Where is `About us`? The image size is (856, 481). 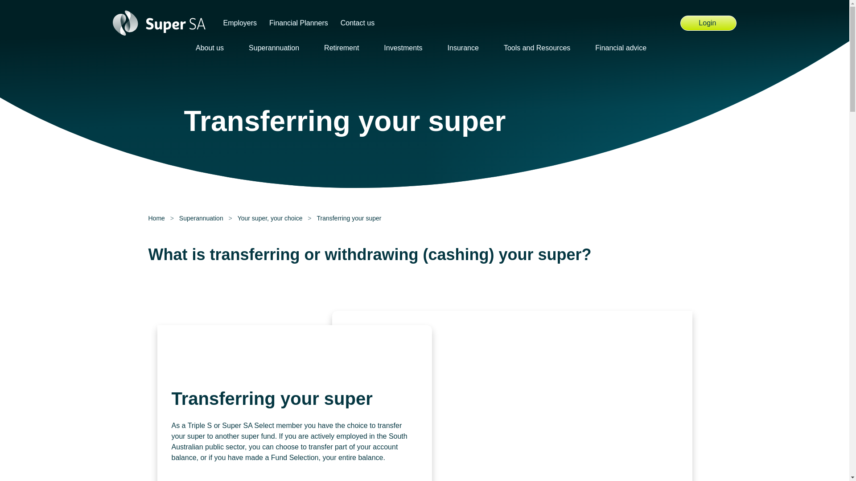 About us is located at coordinates (213, 47).